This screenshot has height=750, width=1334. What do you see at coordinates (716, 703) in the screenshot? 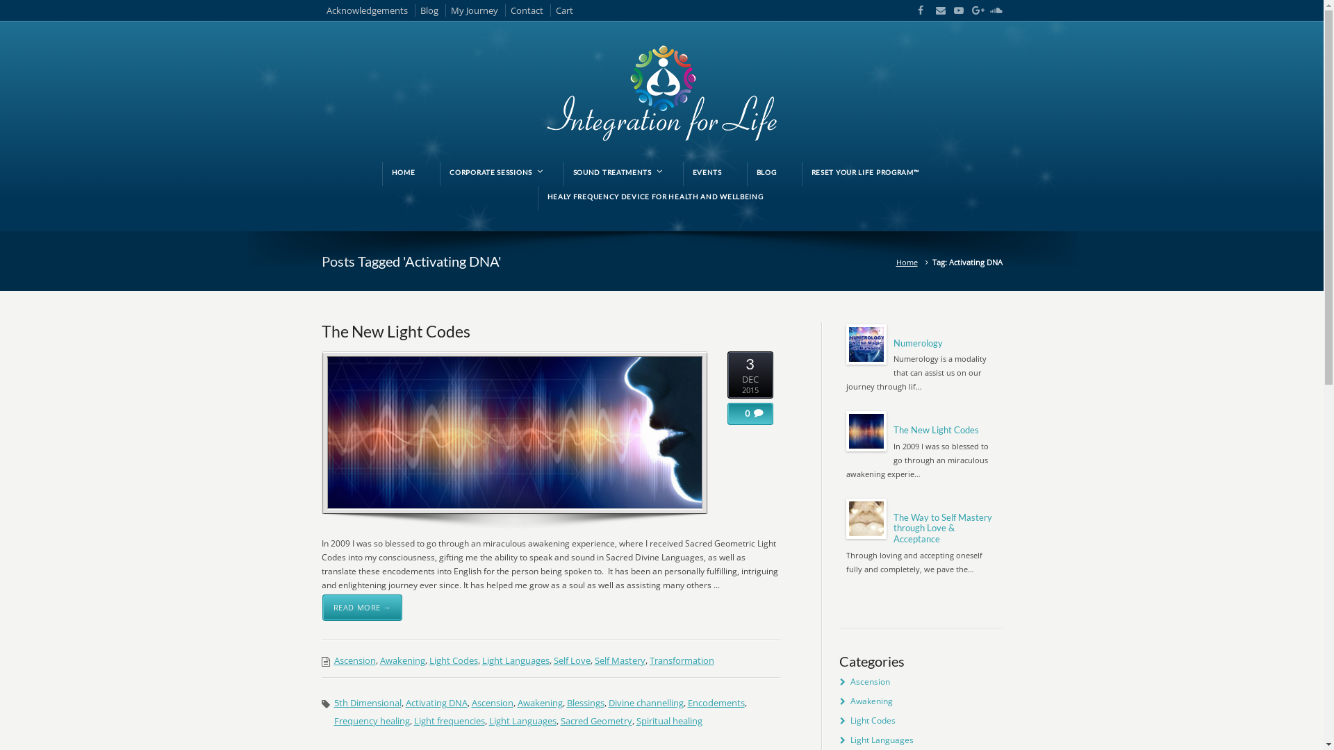
I see `Encodements` at bounding box center [716, 703].